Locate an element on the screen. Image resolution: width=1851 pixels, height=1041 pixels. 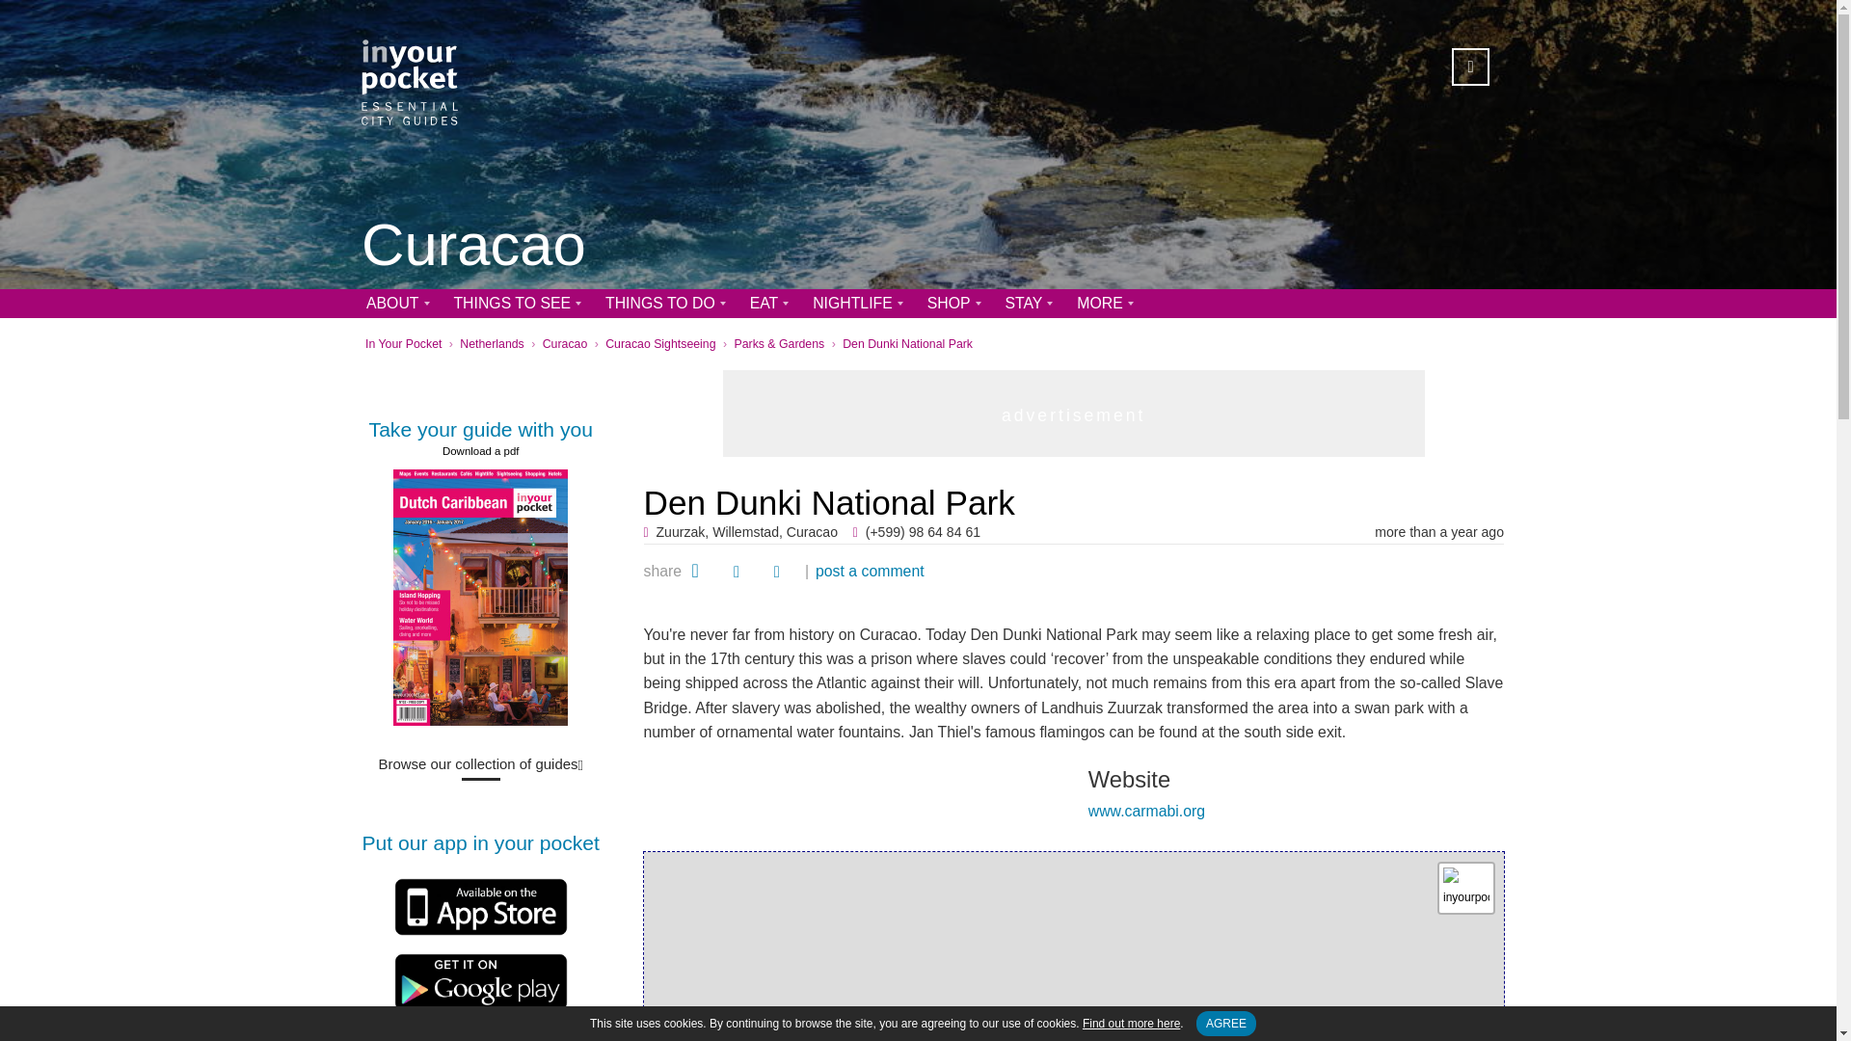
Curacao is located at coordinates (473, 247).